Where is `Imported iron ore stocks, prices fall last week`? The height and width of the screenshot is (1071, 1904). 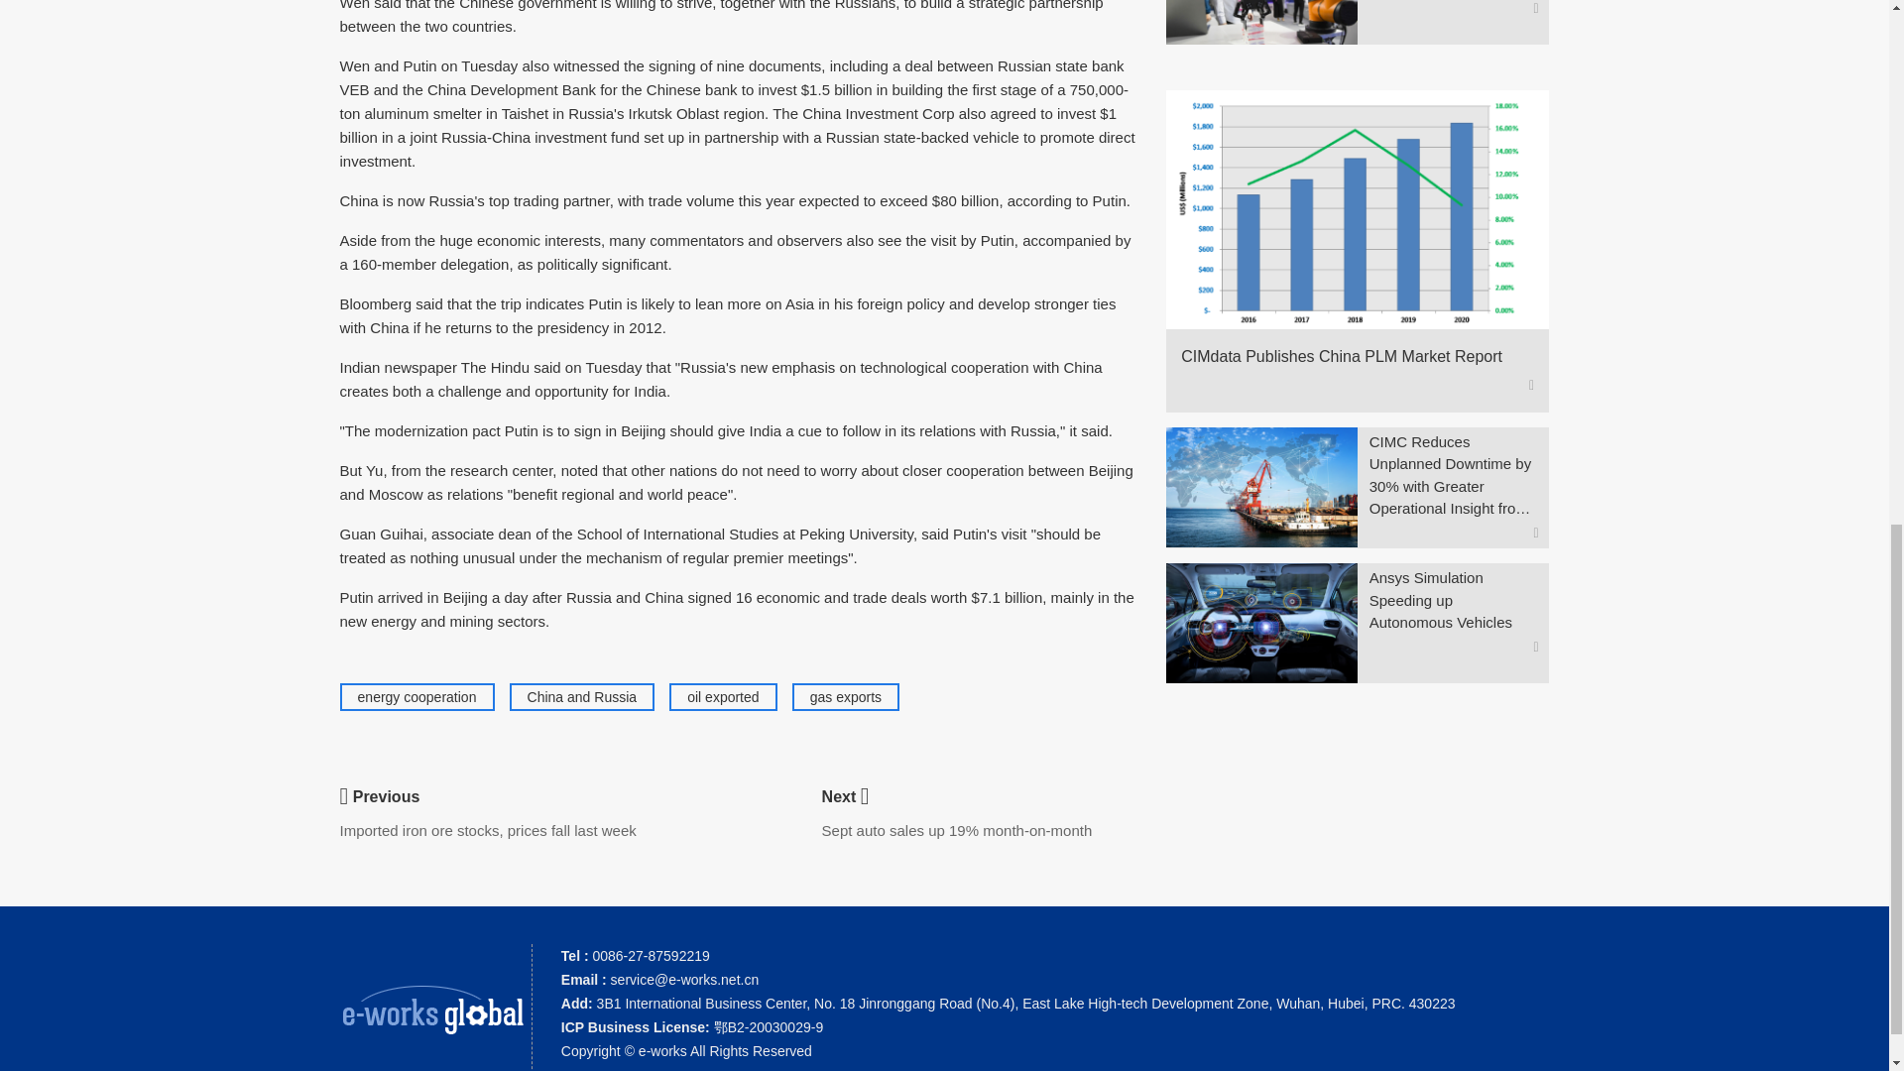 Imported iron ore stocks, prices fall last week is located at coordinates (487, 830).